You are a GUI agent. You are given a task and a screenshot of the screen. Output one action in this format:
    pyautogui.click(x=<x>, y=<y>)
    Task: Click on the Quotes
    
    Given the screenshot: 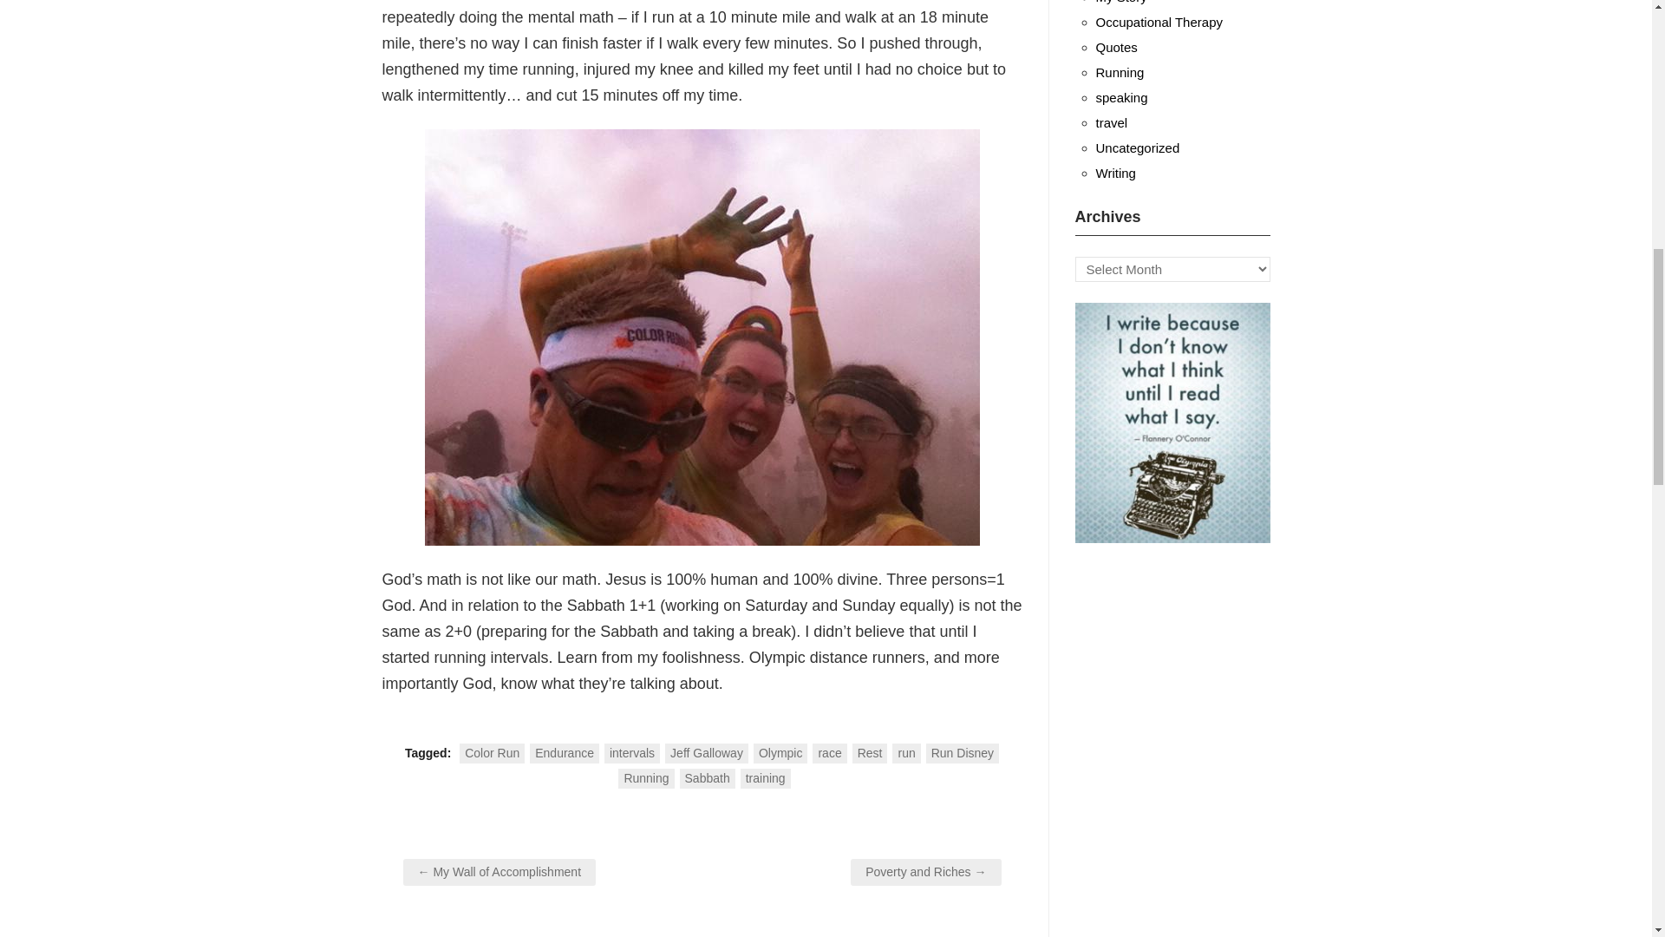 What is the action you would take?
    pyautogui.click(x=1116, y=47)
    